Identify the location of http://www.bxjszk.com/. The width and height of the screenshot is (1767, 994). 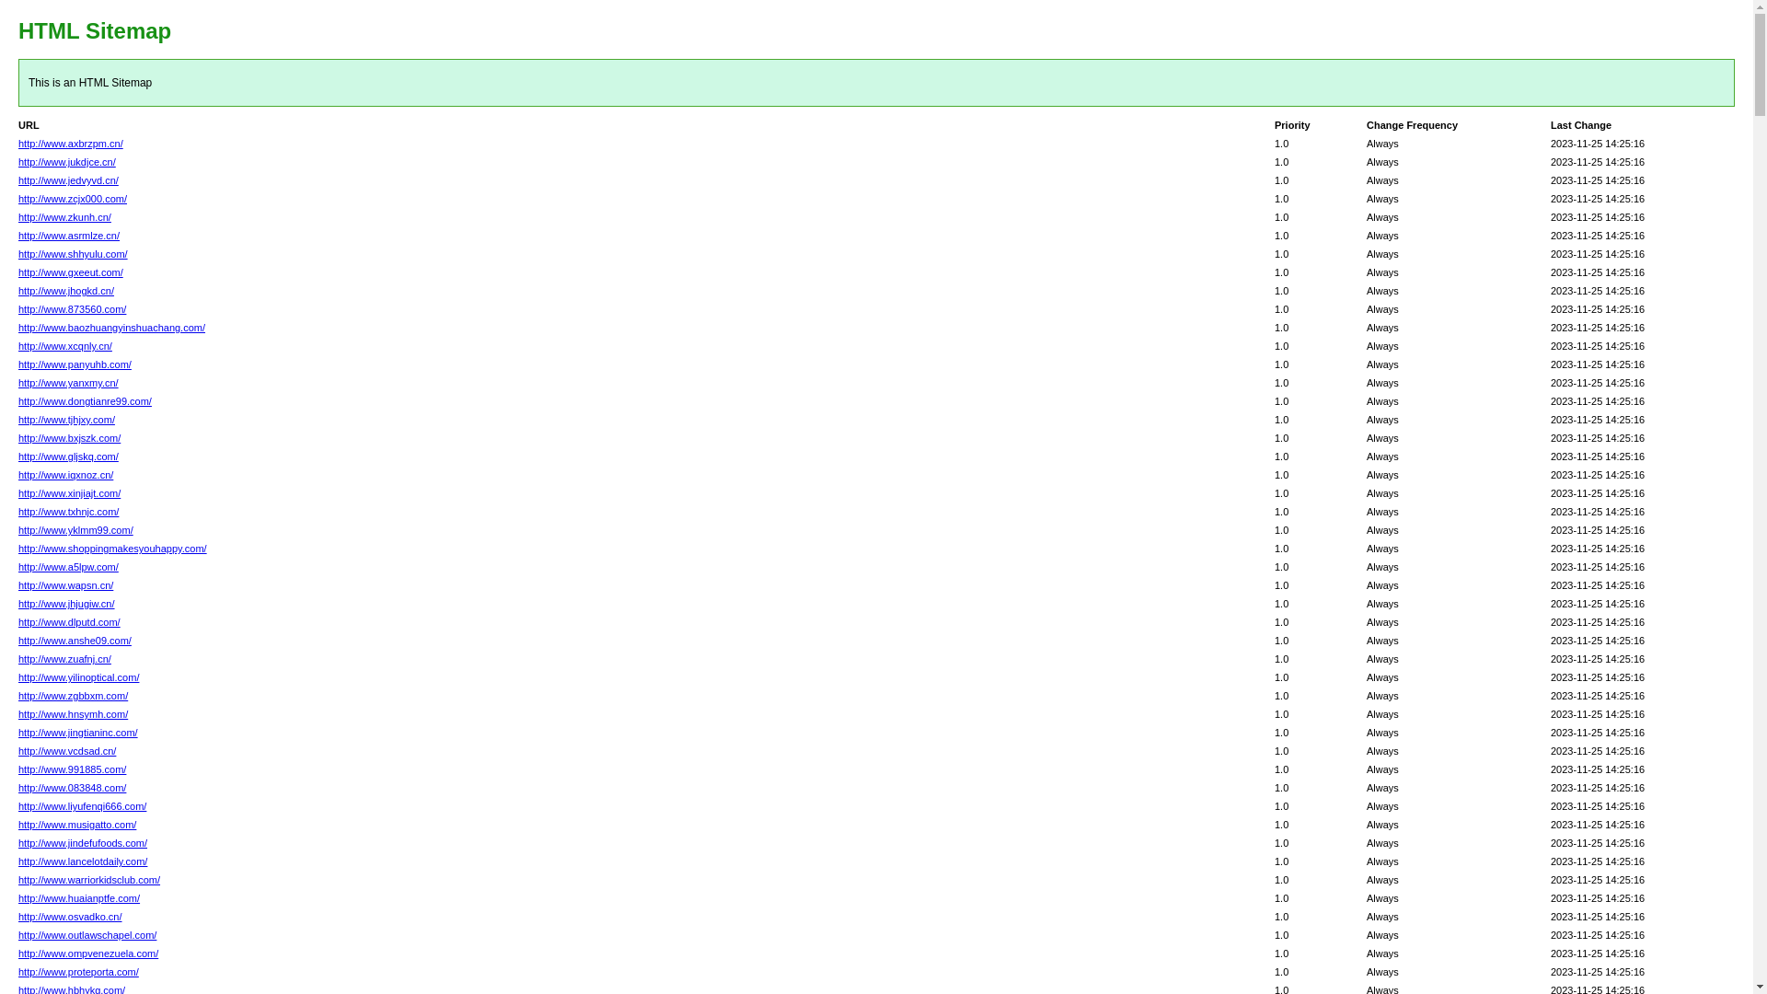
(70, 438).